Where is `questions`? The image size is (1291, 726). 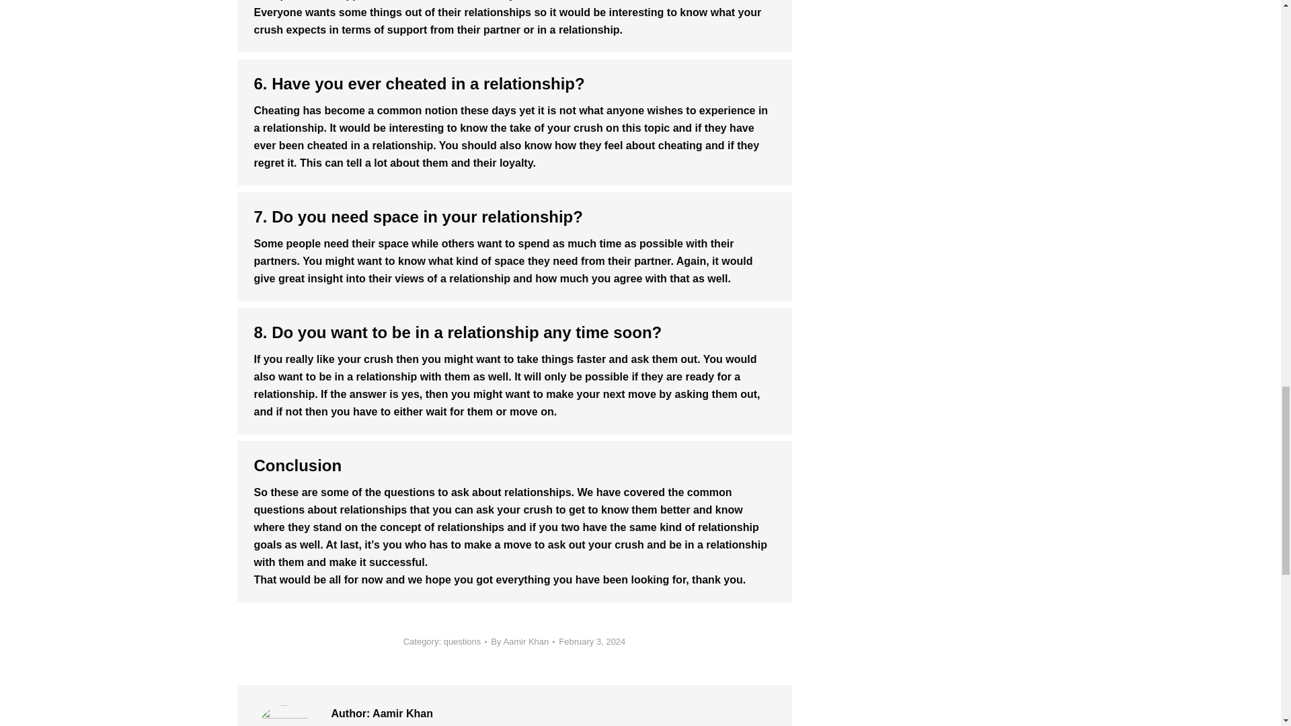 questions is located at coordinates (463, 641).